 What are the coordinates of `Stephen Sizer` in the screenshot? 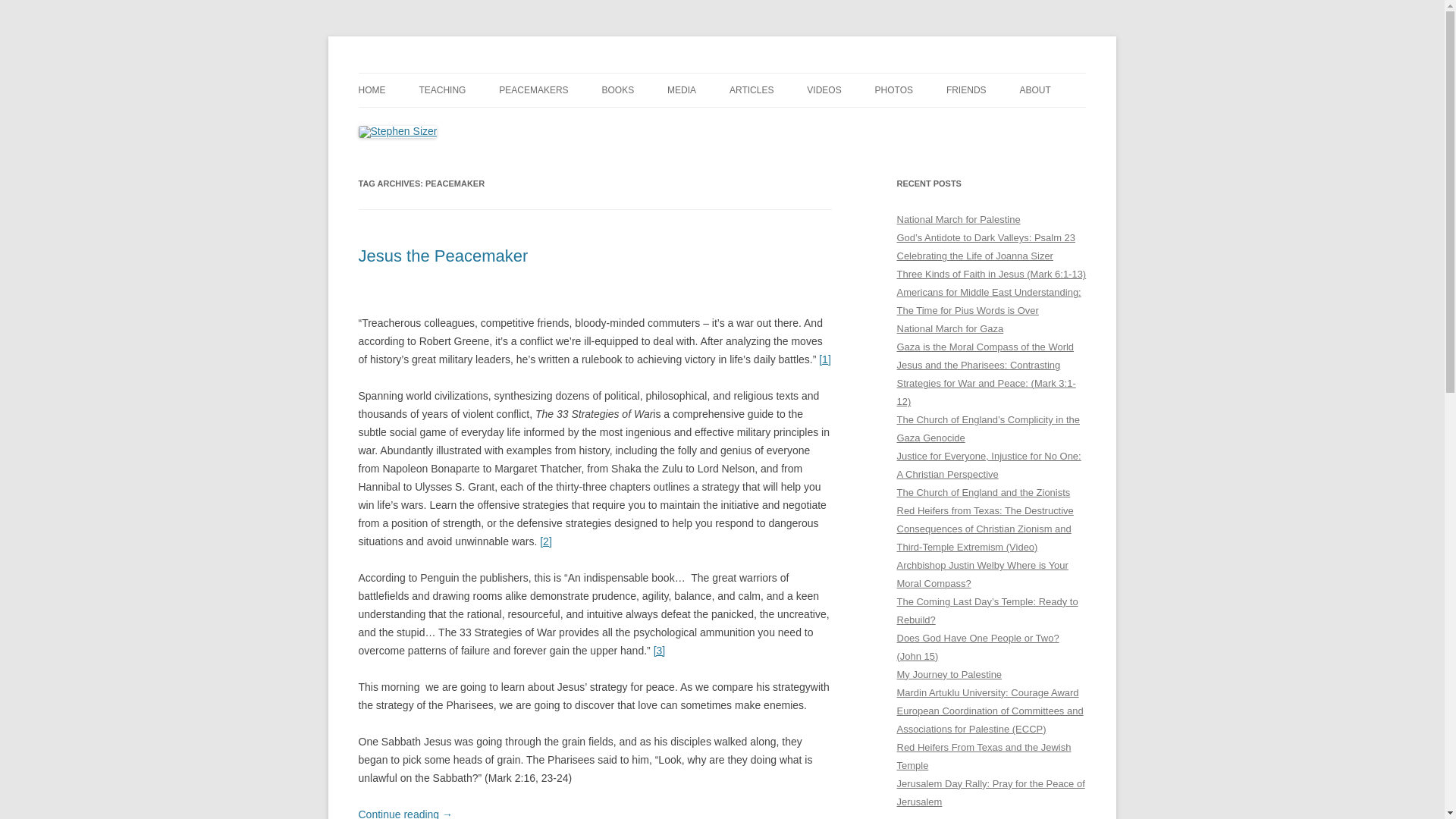 It's located at (423, 73).